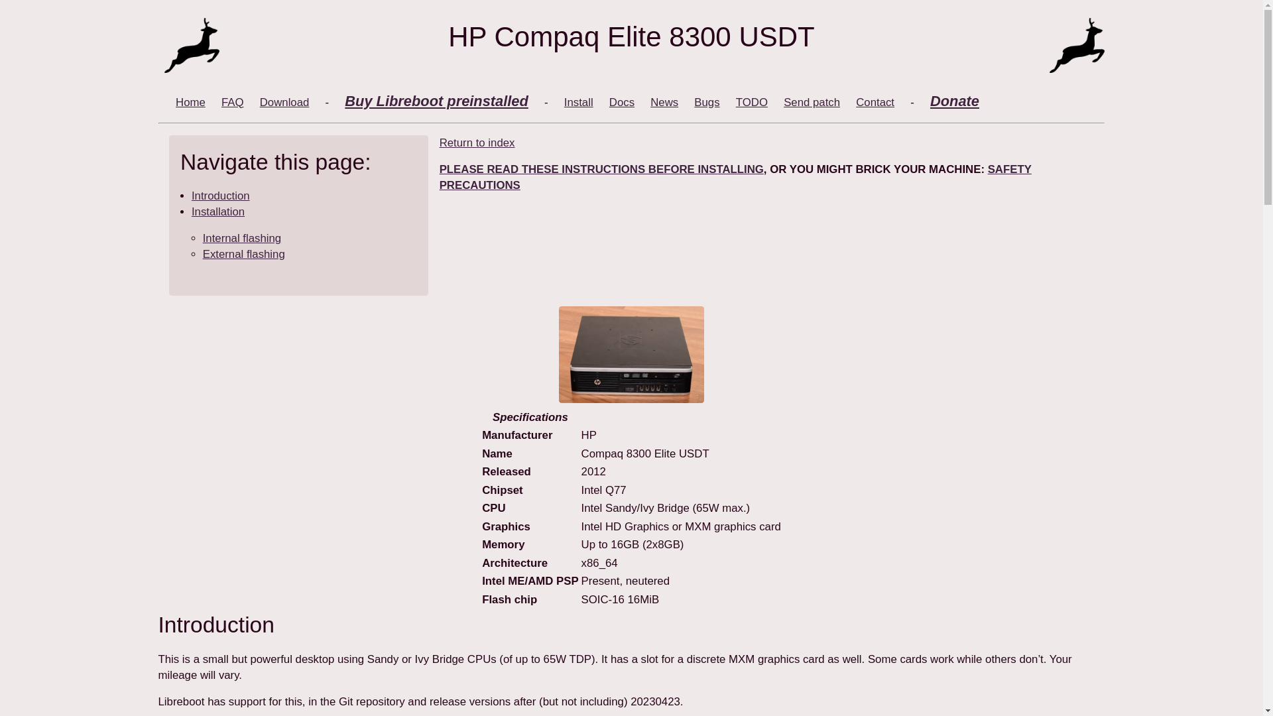 Image resolution: width=1273 pixels, height=716 pixels. What do you see at coordinates (244, 254) in the screenshot?
I see `External flashing` at bounding box center [244, 254].